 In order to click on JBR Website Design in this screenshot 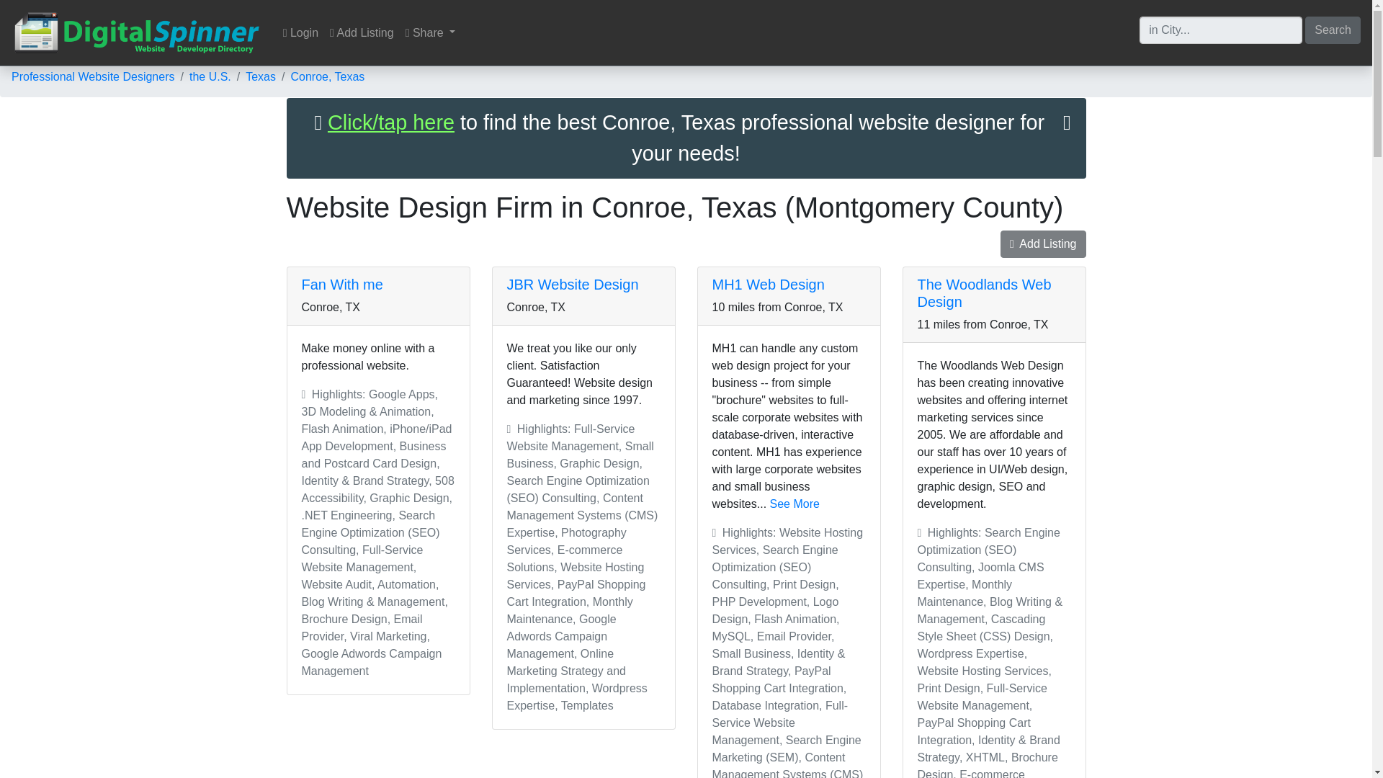, I will do `click(573, 285)`.